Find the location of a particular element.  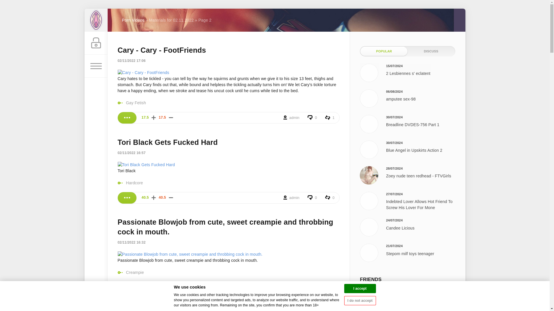

Comments: 0 is located at coordinates (312, 198).